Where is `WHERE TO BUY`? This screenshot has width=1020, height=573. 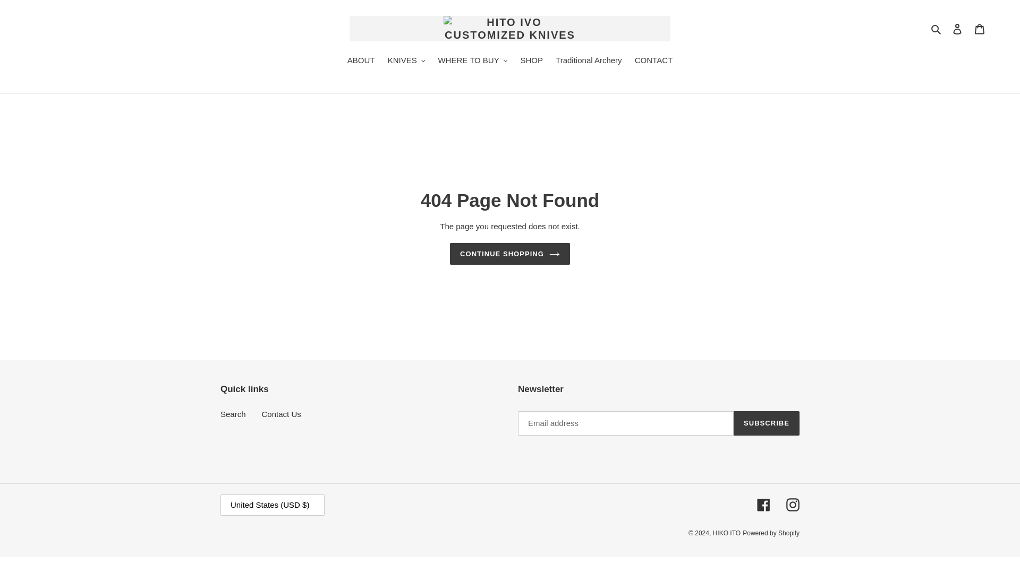
WHERE TO BUY is located at coordinates (473, 61).